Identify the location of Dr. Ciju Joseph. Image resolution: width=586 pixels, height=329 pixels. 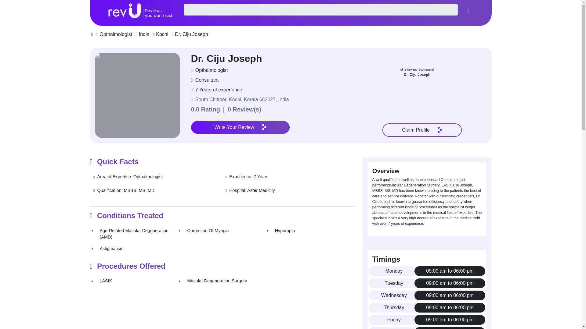
(191, 34).